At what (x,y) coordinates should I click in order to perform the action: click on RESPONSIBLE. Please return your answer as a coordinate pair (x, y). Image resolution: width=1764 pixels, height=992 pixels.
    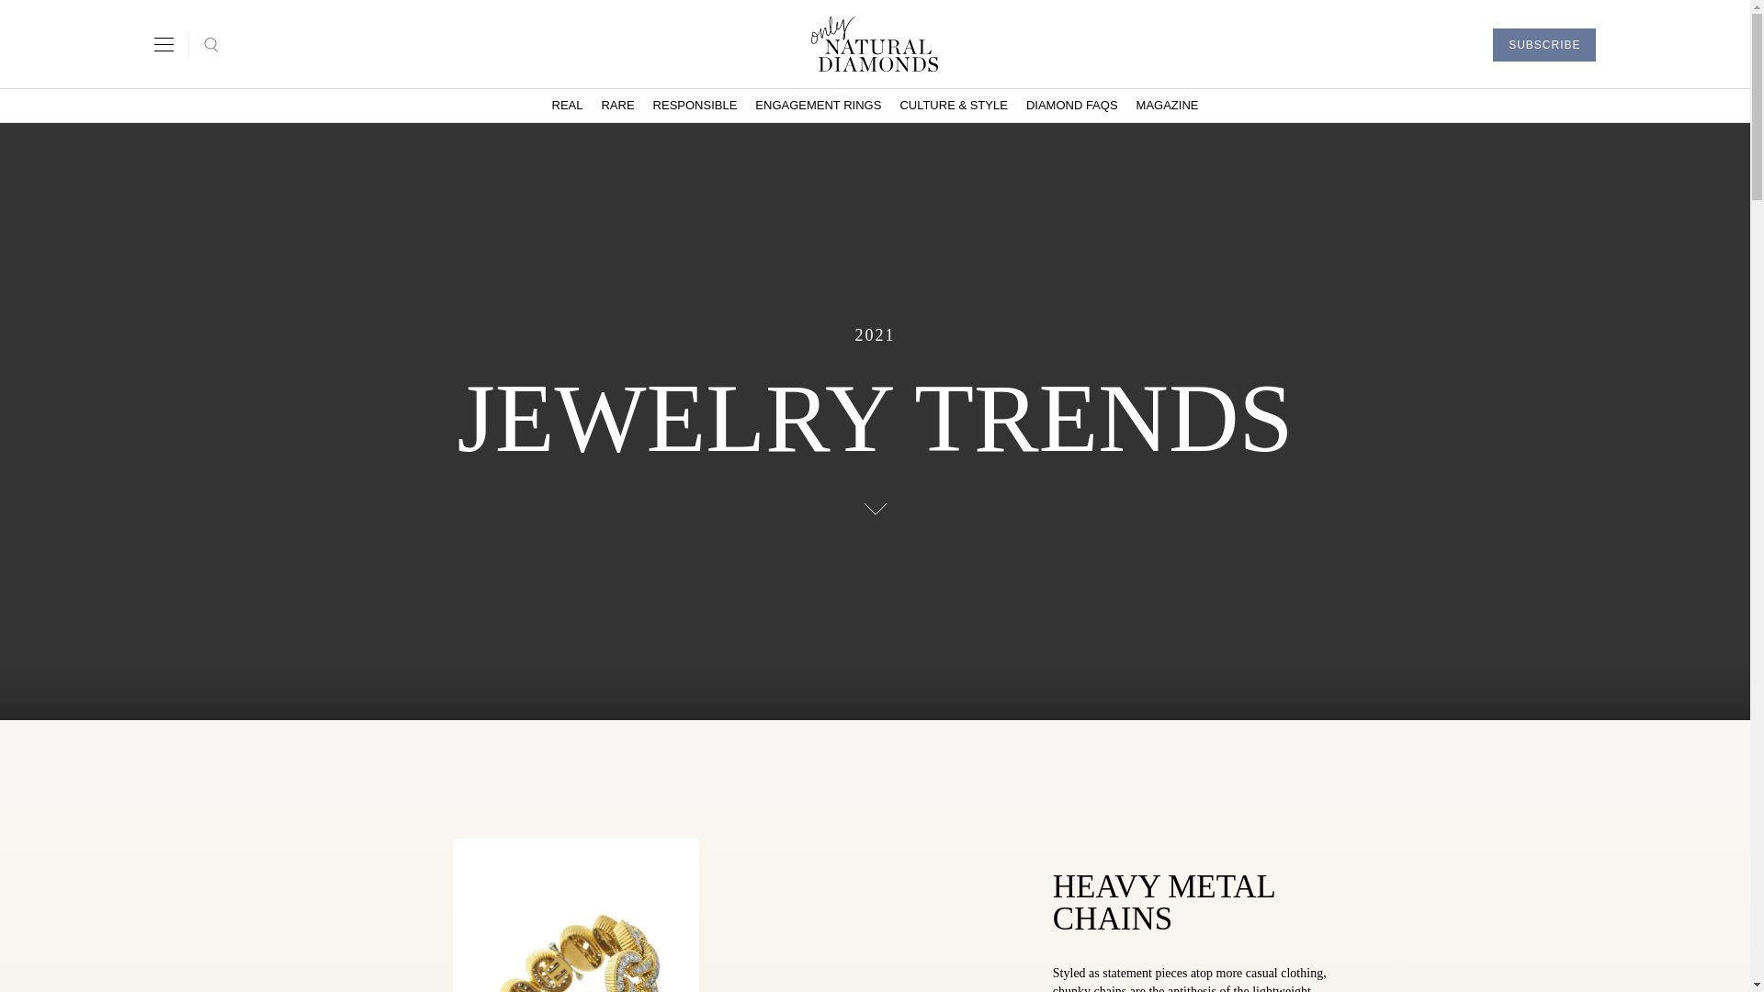
    Looking at the image, I should click on (695, 105).